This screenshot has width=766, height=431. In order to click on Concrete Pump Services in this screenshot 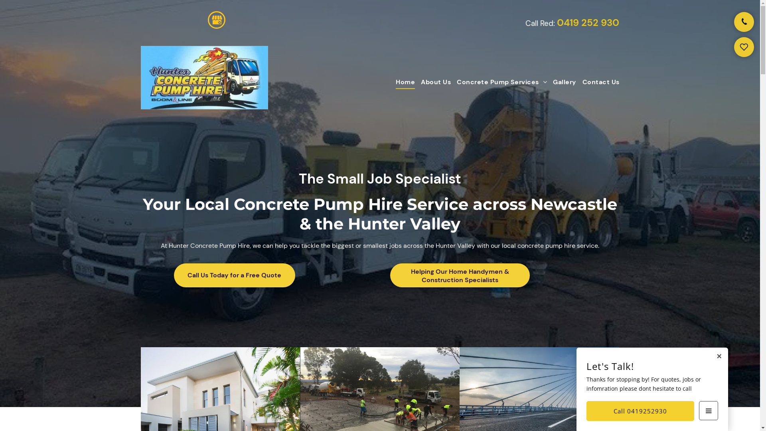, I will do `click(499, 82)`.